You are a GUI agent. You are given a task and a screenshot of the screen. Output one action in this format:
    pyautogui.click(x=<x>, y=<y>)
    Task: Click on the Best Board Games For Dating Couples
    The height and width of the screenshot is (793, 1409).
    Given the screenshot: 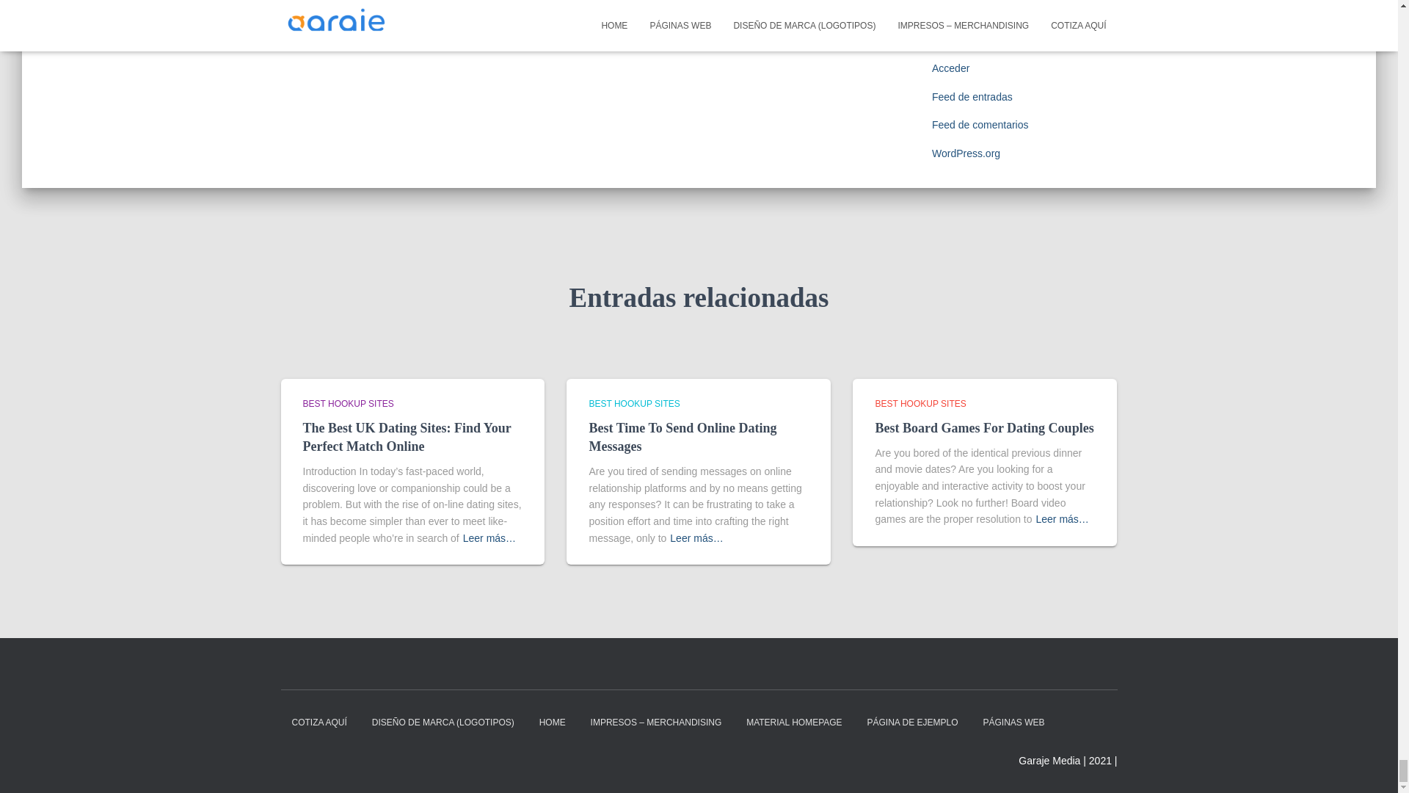 What is the action you would take?
    pyautogui.click(x=983, y=427)
    